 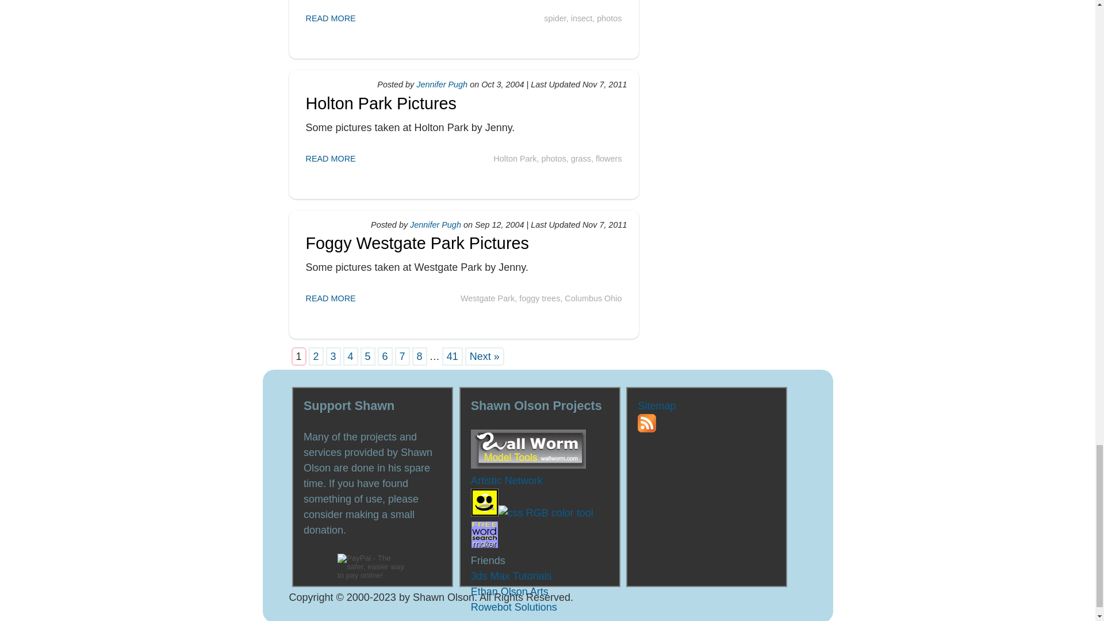 What do you see at coordinates (330, 18) in the screenshot?
I see `READ MORE` at bounding box center [330, 18].